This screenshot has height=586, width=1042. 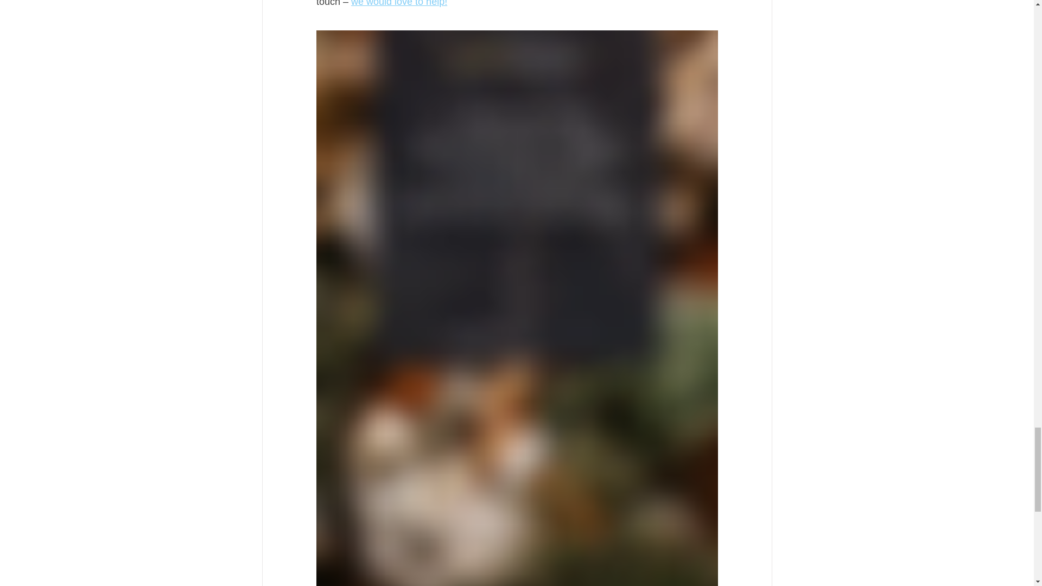 What do you see at coordinates (399, 3) in the screenshot?
I see `we would love to help!` at bounding box center [399, 3].